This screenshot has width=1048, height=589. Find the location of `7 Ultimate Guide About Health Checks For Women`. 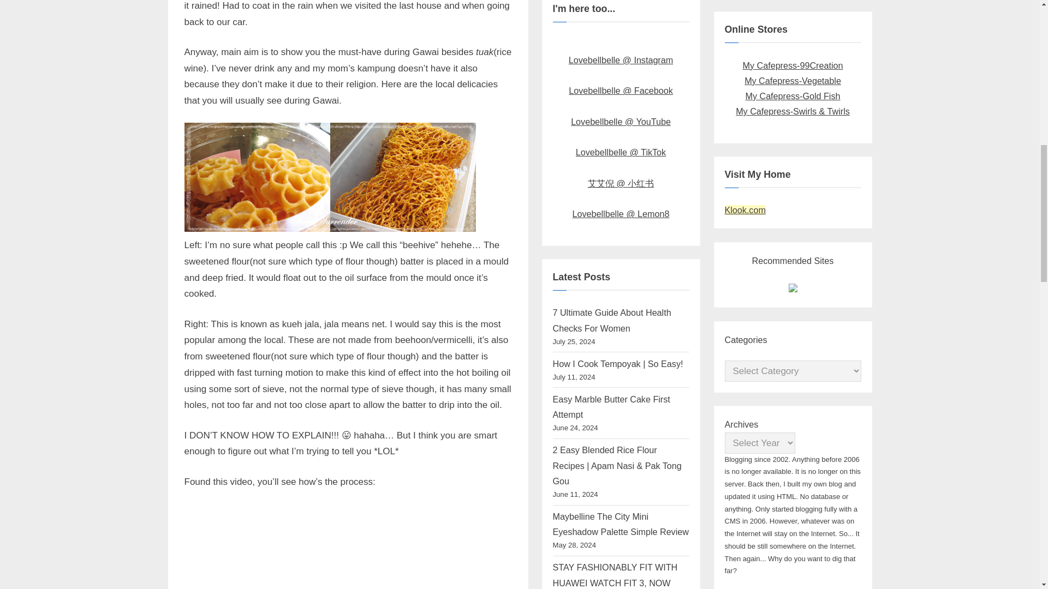

7 Ultimate Guide About Health Checks For Women is located at coordinates (611, 320).